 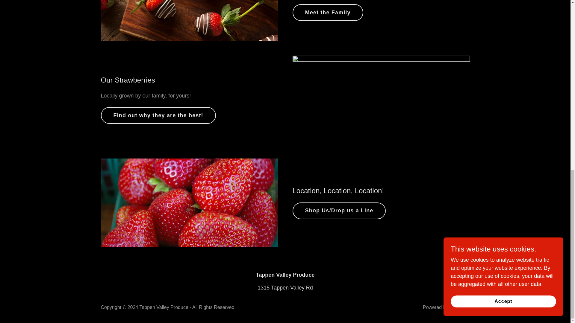 I want to click on Meet the Family, so click(x=327, y=13).